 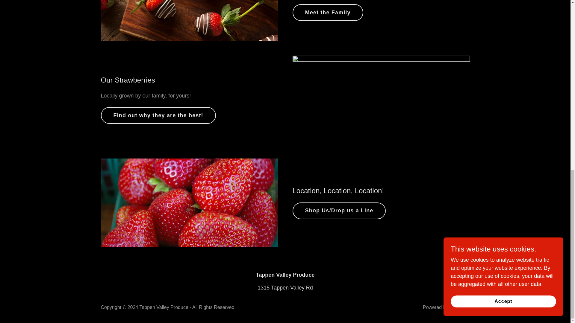 I want to click on Meet the Family, so click(x=327, y=13).